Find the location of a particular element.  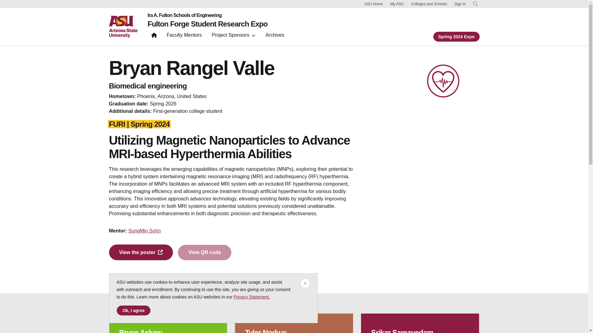

Fulton Forge Student Research Expo home page is located at coordinates (154, 36).